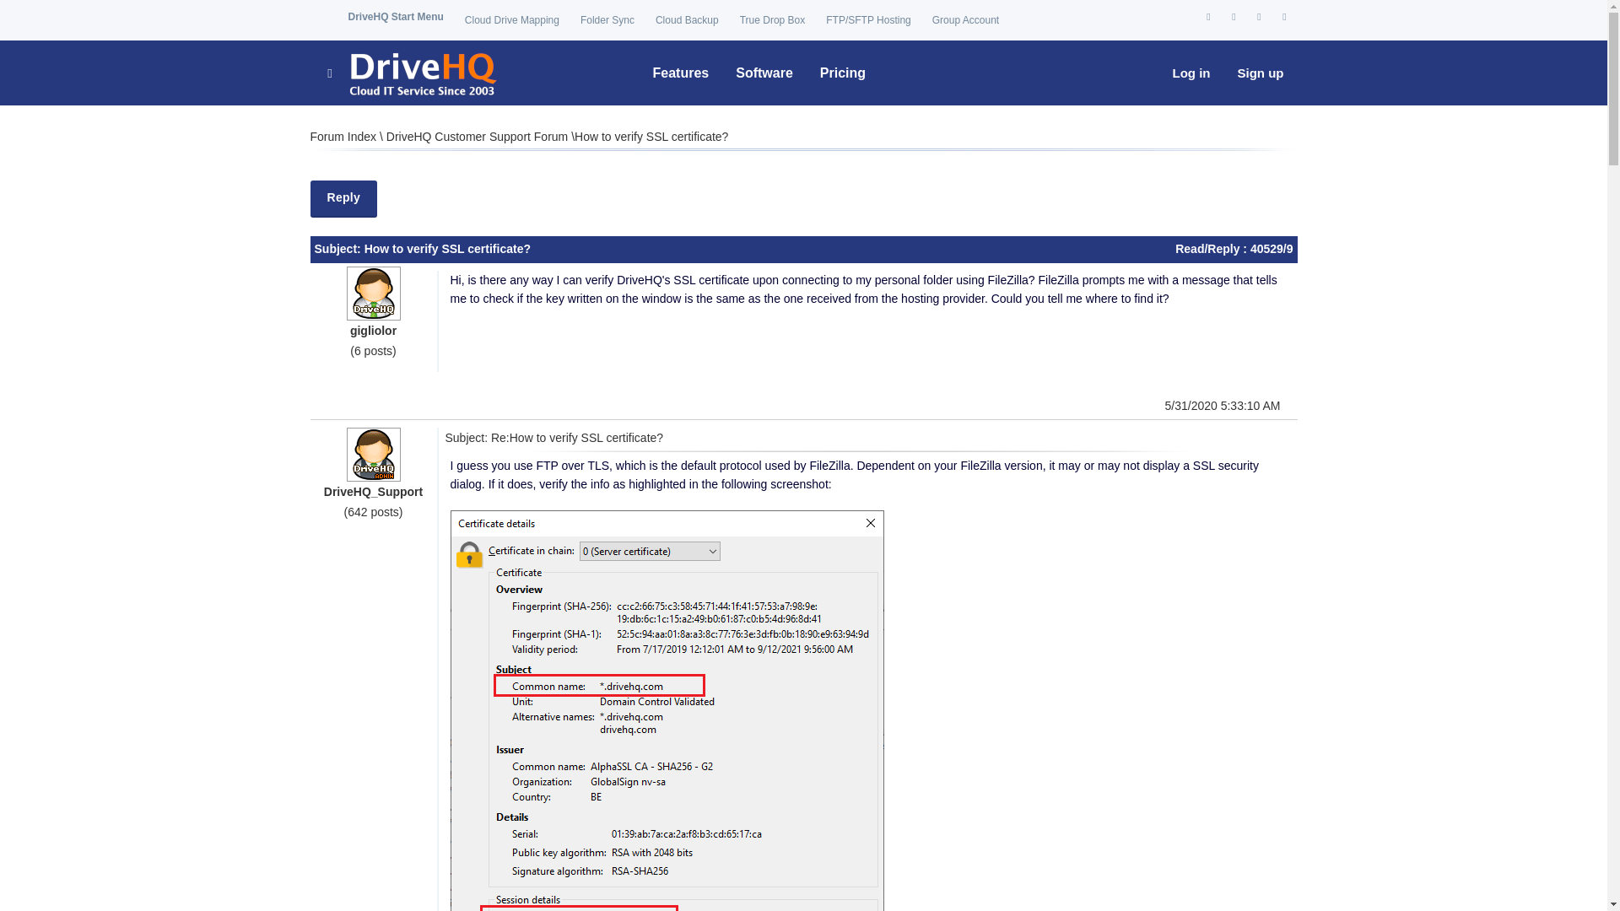 The height and width of the screenshot is (911, 1620). Describe the element at coordinates (773, 20) in the screenshot. I see `True Drop Box` at that location.